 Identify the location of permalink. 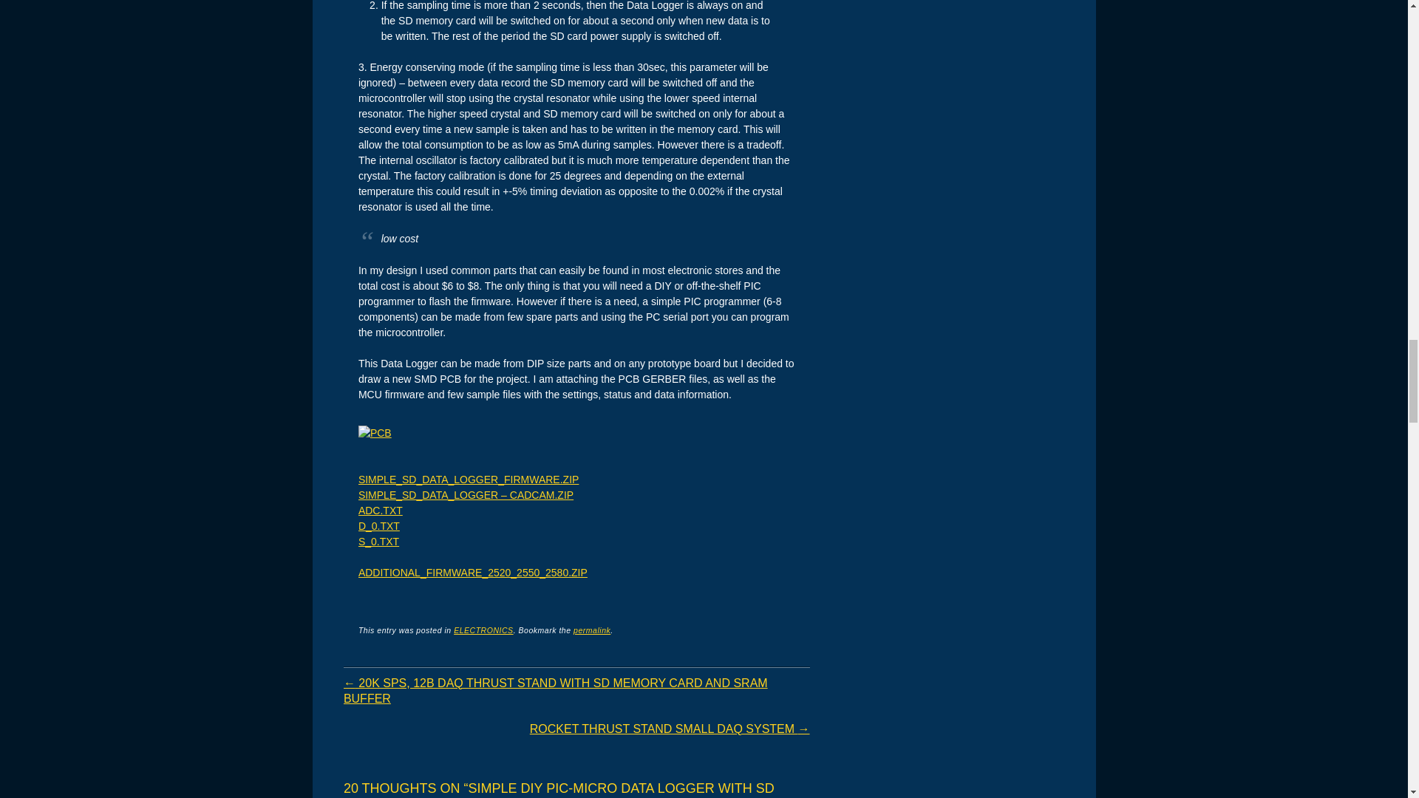
(591, 630).